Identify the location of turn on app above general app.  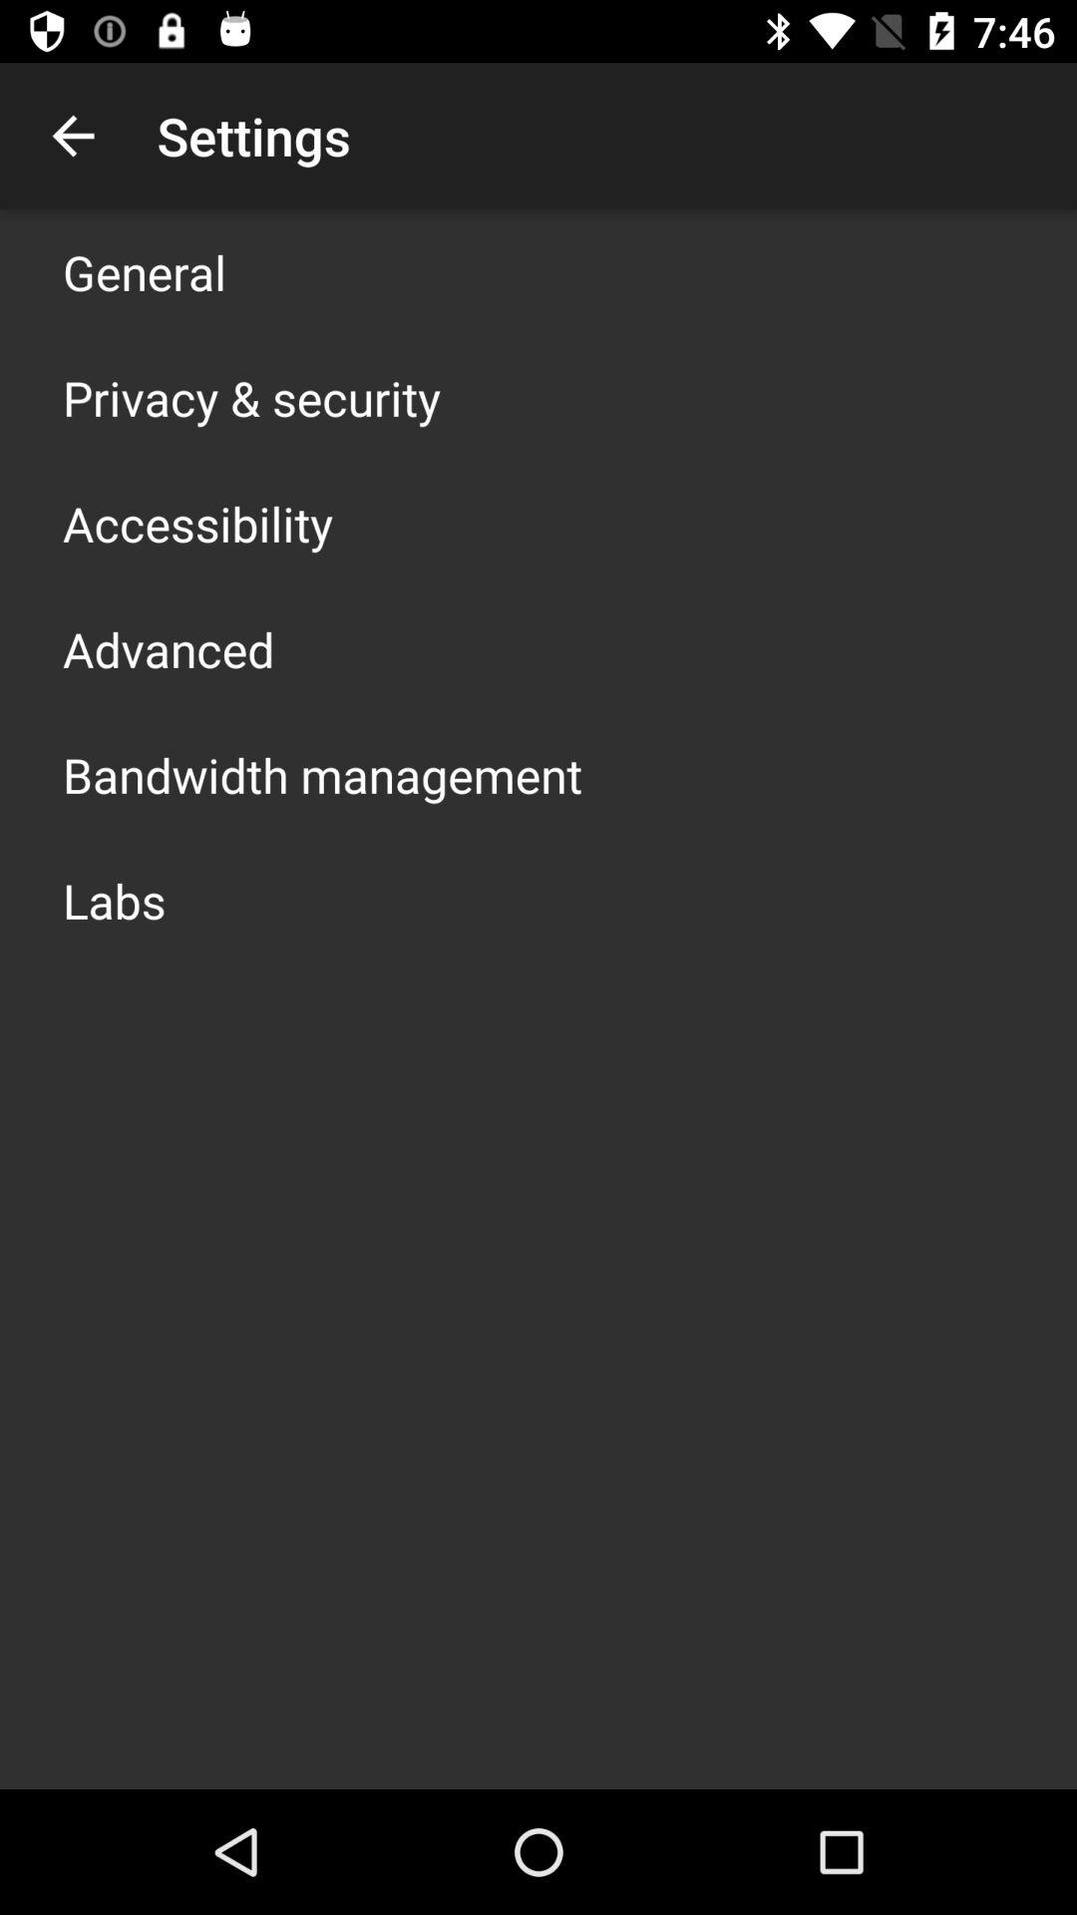
(73, 136).